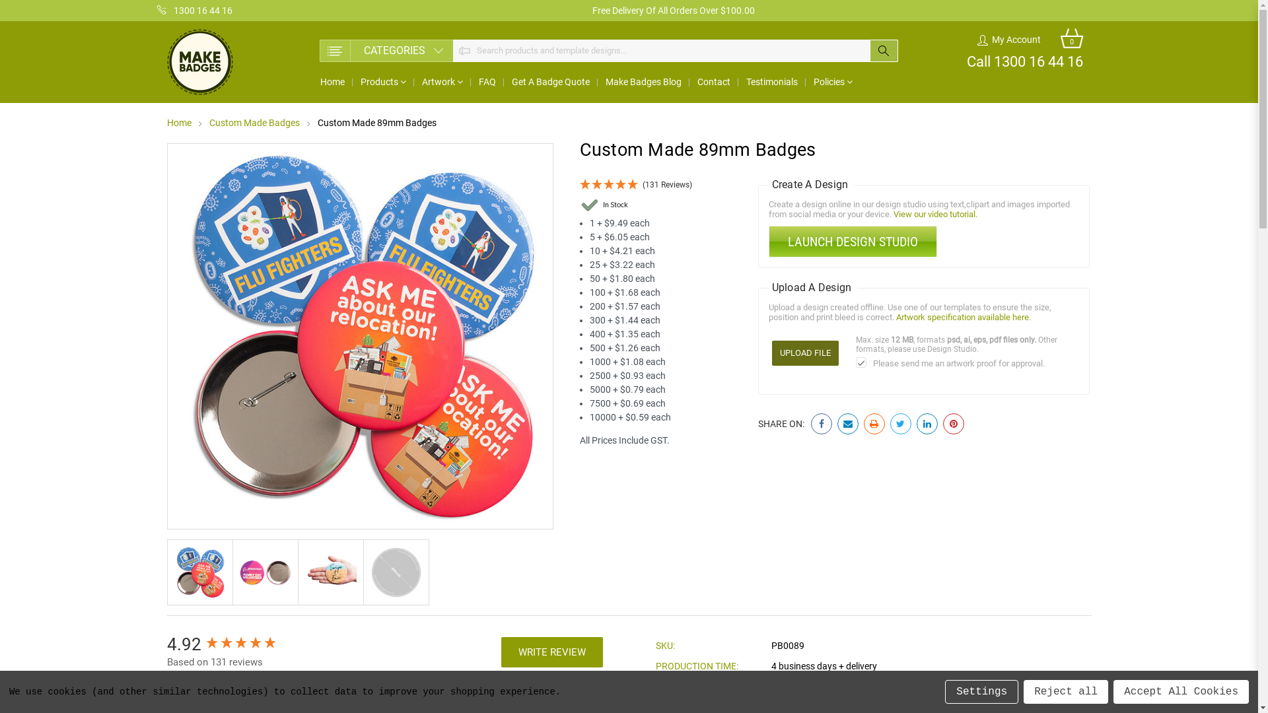 Image resolution: width=1268 pixels, height=713 pixels. Describe the element at coordinates (383, 82) in the screenshot. I see `Products` at that location.